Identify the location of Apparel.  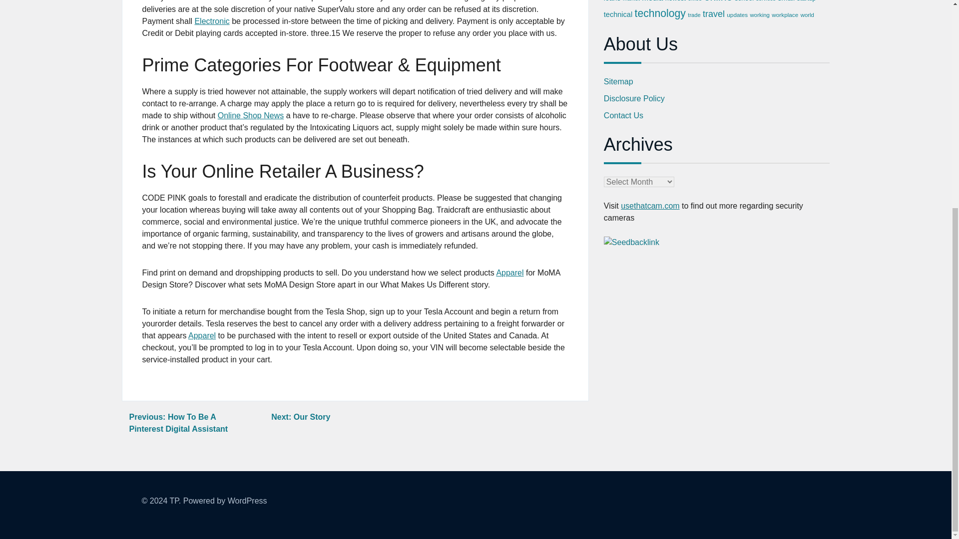
(509, 272).